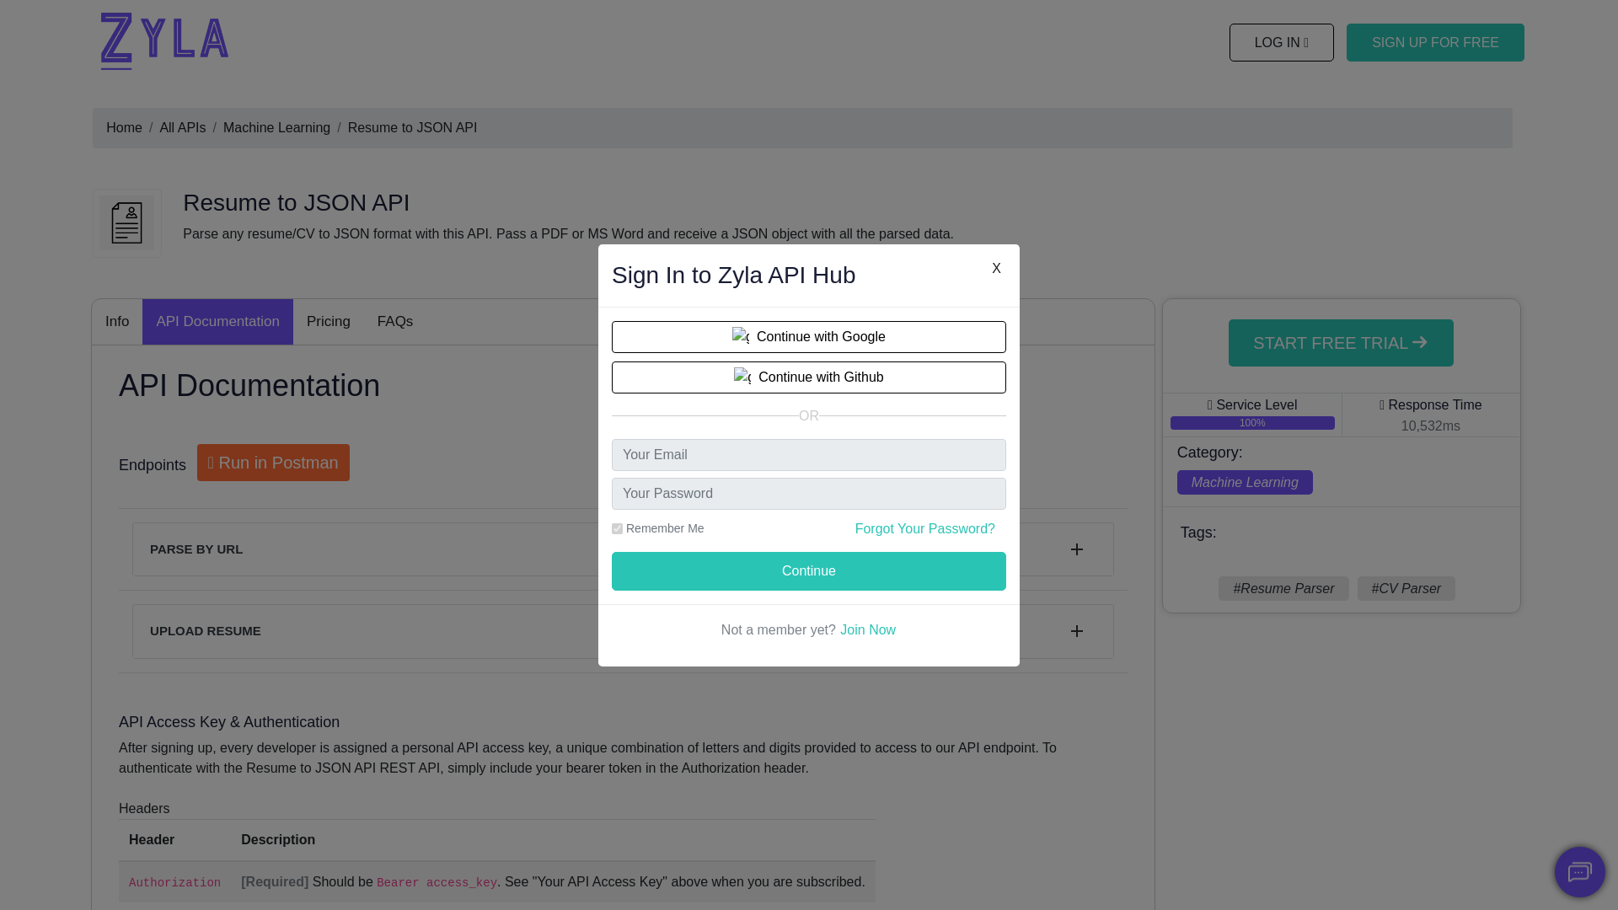 Image resolution: width=1618 pixels, height=910 pixels. Describe the element at coordinates (182, 126) in the screenshot. I see `All APIs` at that location.